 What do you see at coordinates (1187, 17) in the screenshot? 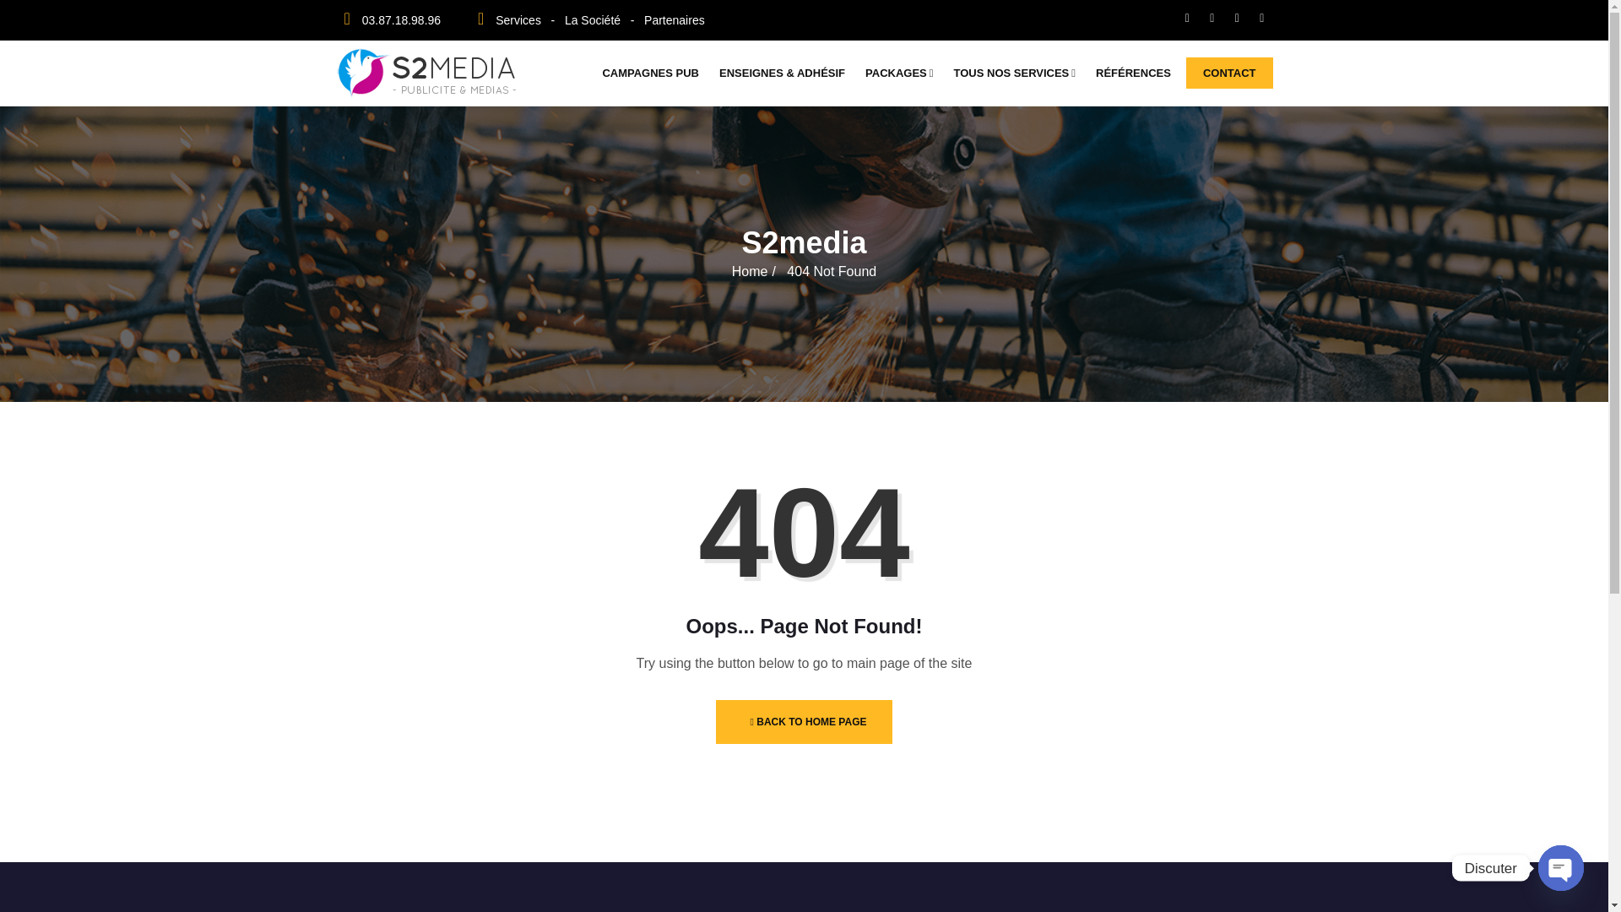
I see `facebook` at bounding box center [1187, 17].